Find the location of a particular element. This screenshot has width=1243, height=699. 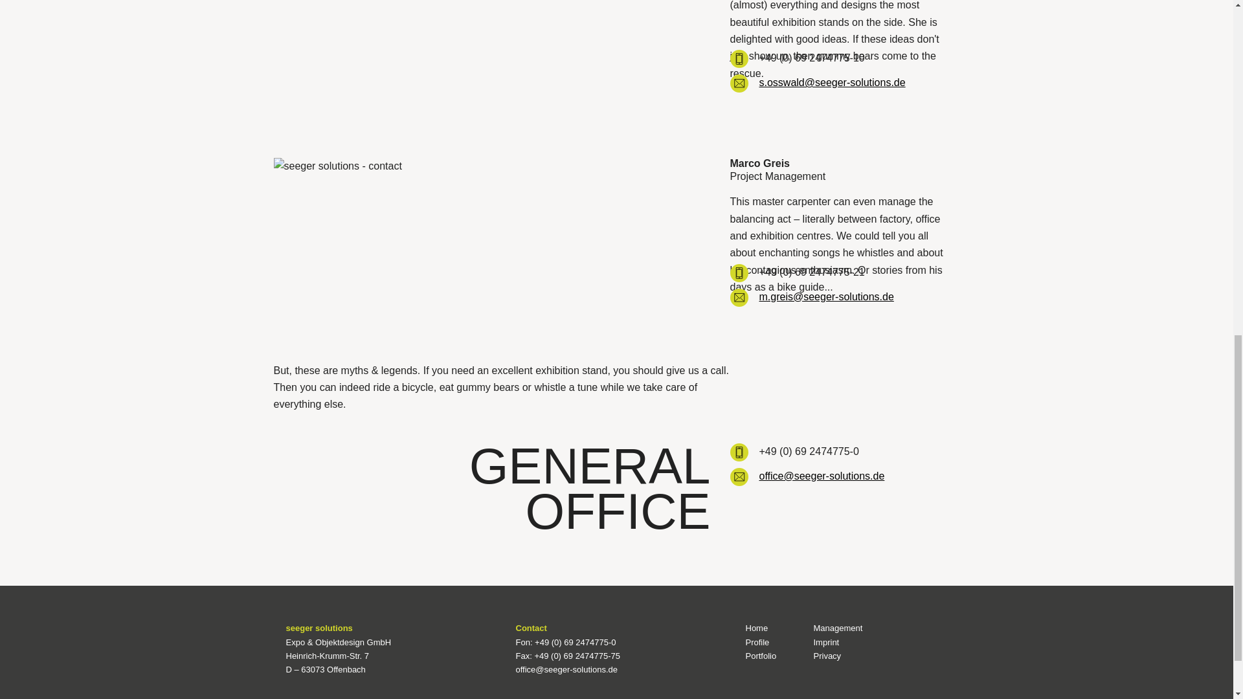

Privacy is located at coordinates (827, 655).